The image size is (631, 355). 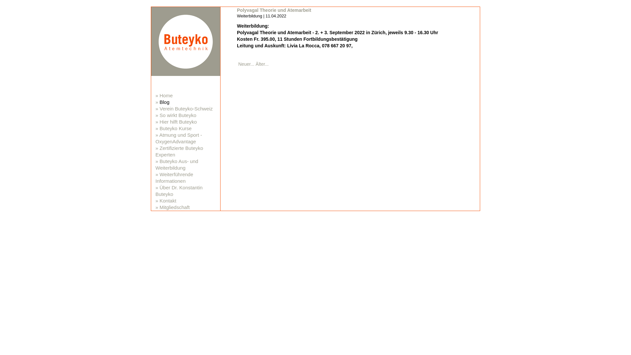 I want to click on Neuer..., so click(x=246, y=64).